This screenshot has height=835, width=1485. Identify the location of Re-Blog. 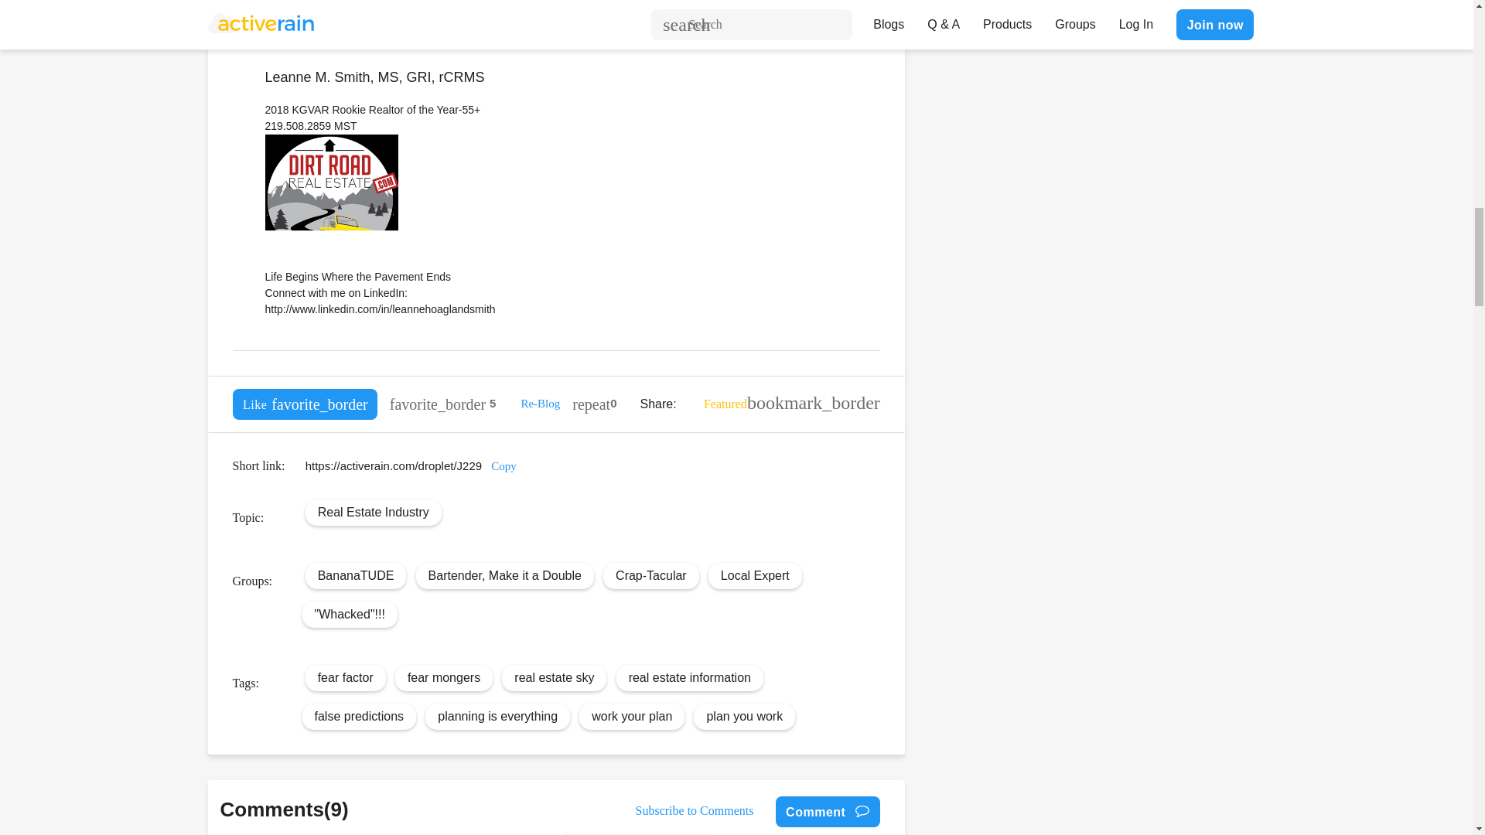
(540, 404).